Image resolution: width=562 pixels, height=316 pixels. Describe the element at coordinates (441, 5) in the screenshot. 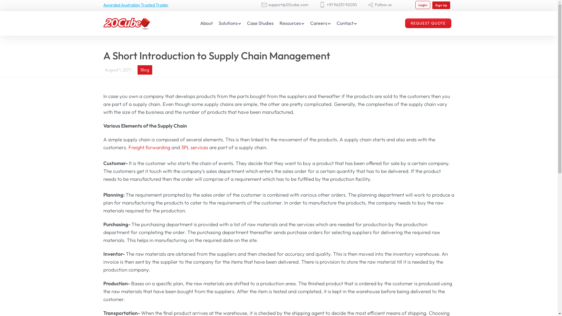

I see `Sign Up` at that location.